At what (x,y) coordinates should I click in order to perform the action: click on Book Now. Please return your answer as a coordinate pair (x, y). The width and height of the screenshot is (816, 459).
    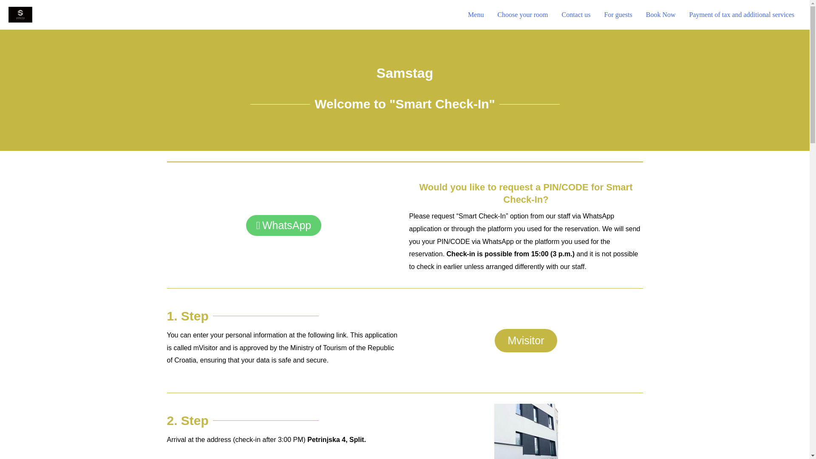
    Looking at the image, I should click on (660, 14).